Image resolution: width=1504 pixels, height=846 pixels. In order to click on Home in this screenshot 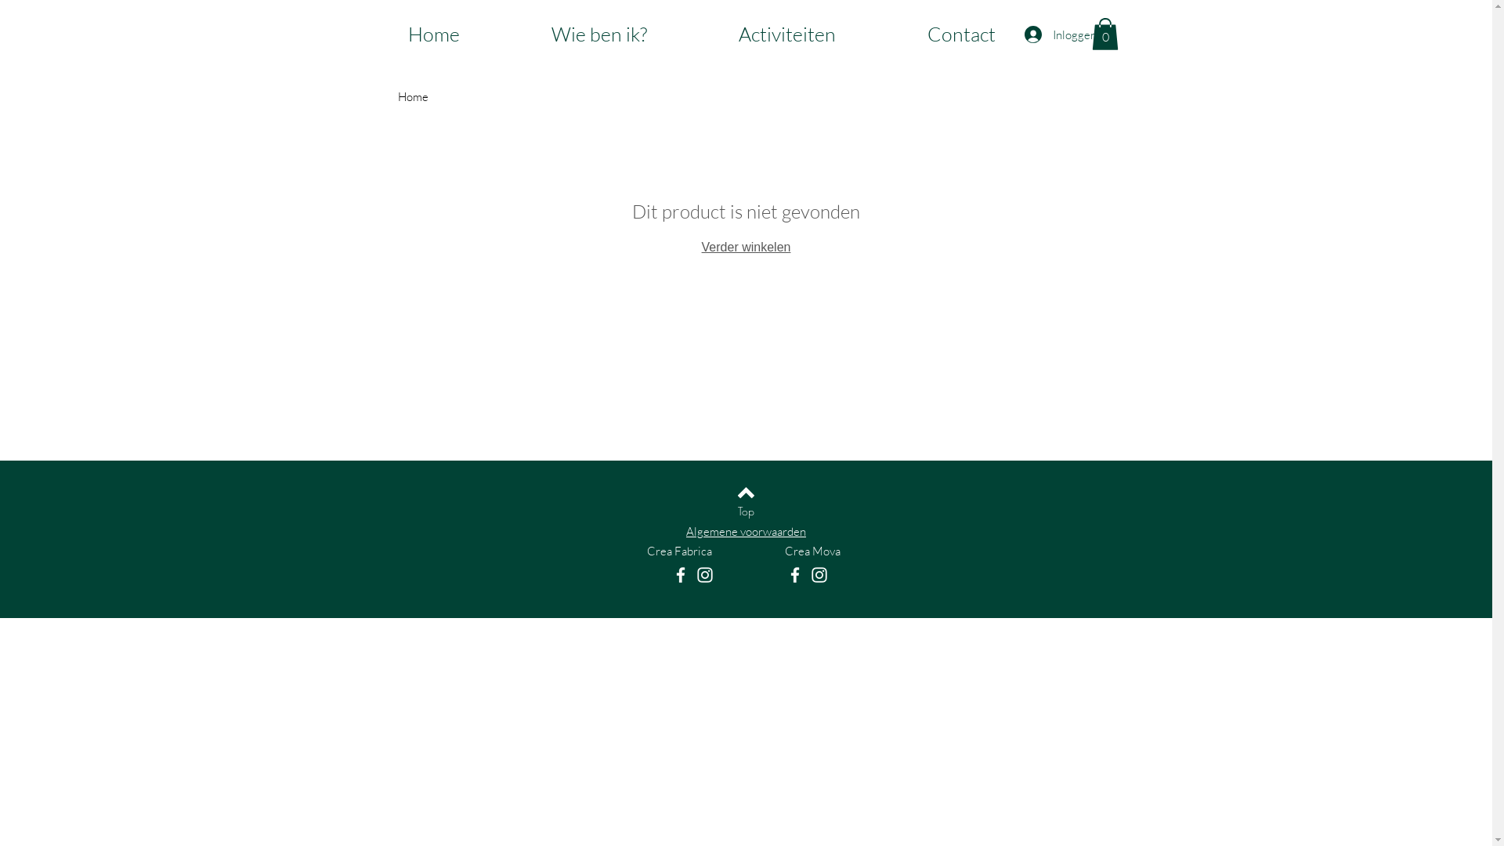, I will do `click(414, 97)`.